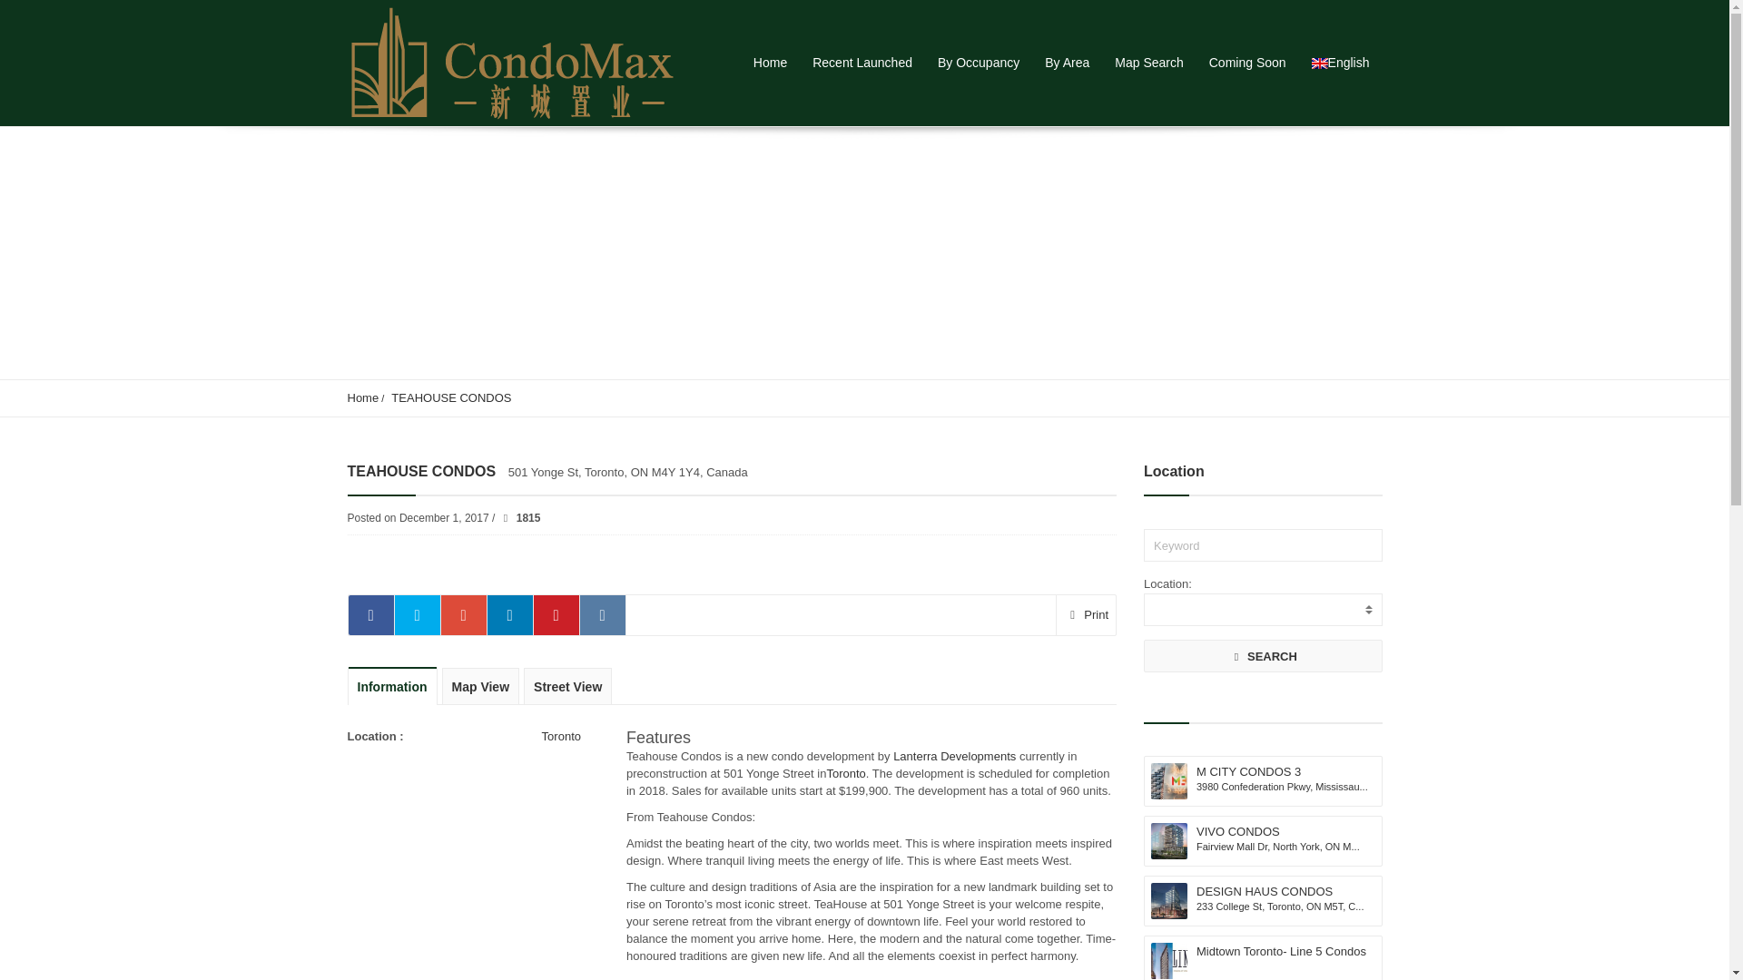 This screenshot has height=980, width=1743. What do you see at coordinates (362, 397) in the screenshot?
I see `Home` at bounding box center [362, 397].